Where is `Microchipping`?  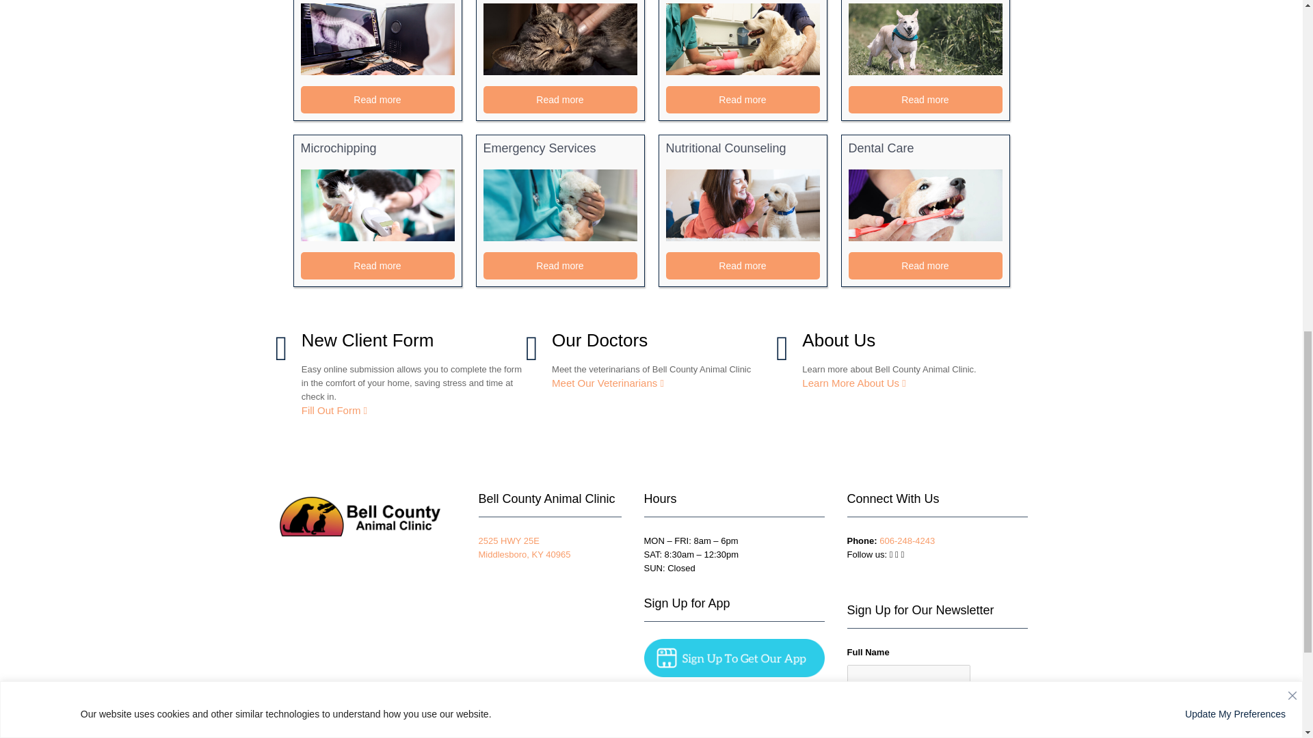
Microchipping is located at coordinates (377, 205).